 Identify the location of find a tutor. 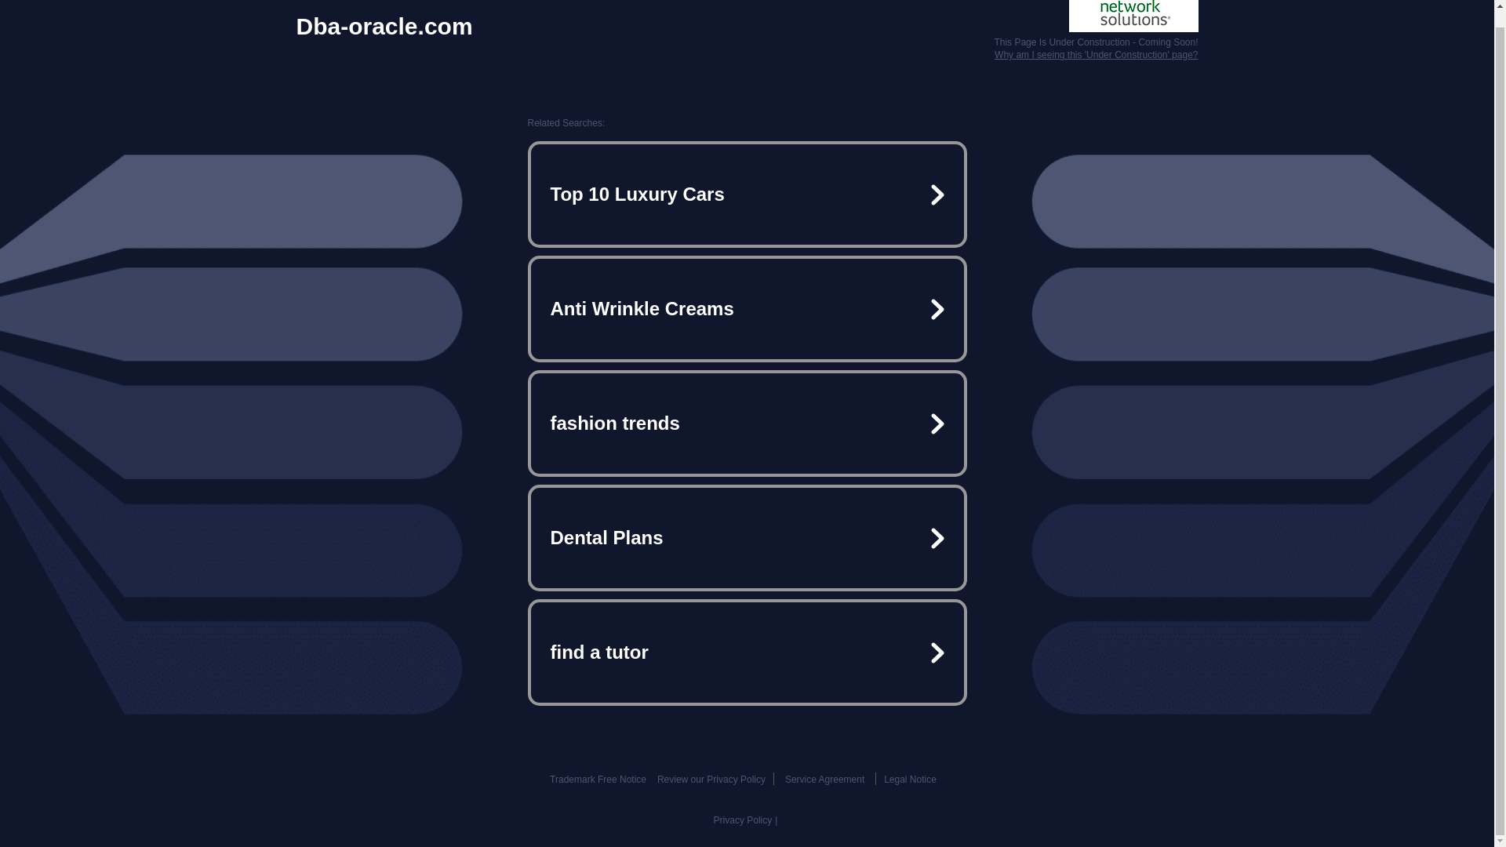
(747, 653).